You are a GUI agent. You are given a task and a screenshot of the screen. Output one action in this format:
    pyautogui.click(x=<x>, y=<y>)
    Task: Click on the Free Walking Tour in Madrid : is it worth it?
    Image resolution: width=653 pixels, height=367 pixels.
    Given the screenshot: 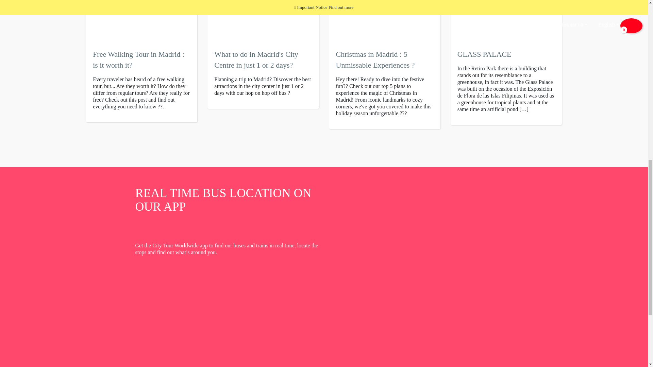 What is the action you would take?
    pyautogui.click(x=141, y=60)
    